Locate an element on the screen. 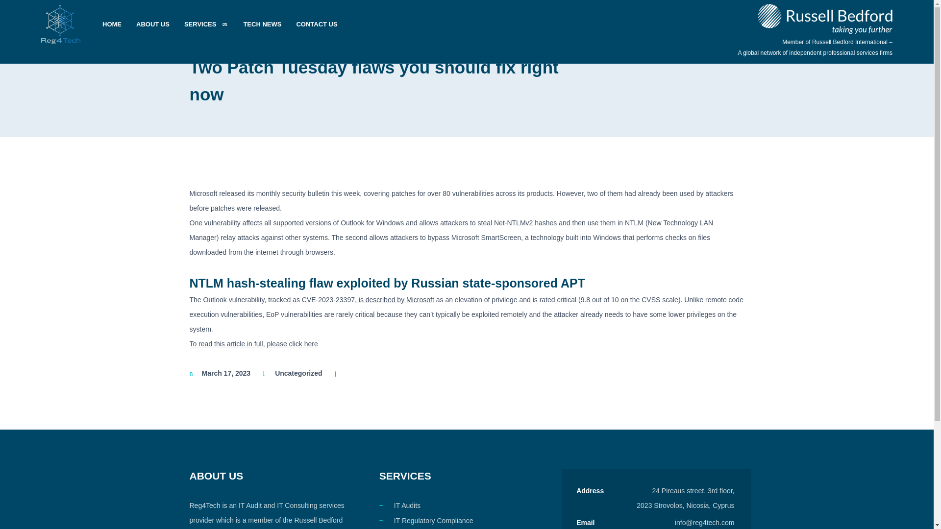  TECH NEWS is located at coordinates (262, 24).